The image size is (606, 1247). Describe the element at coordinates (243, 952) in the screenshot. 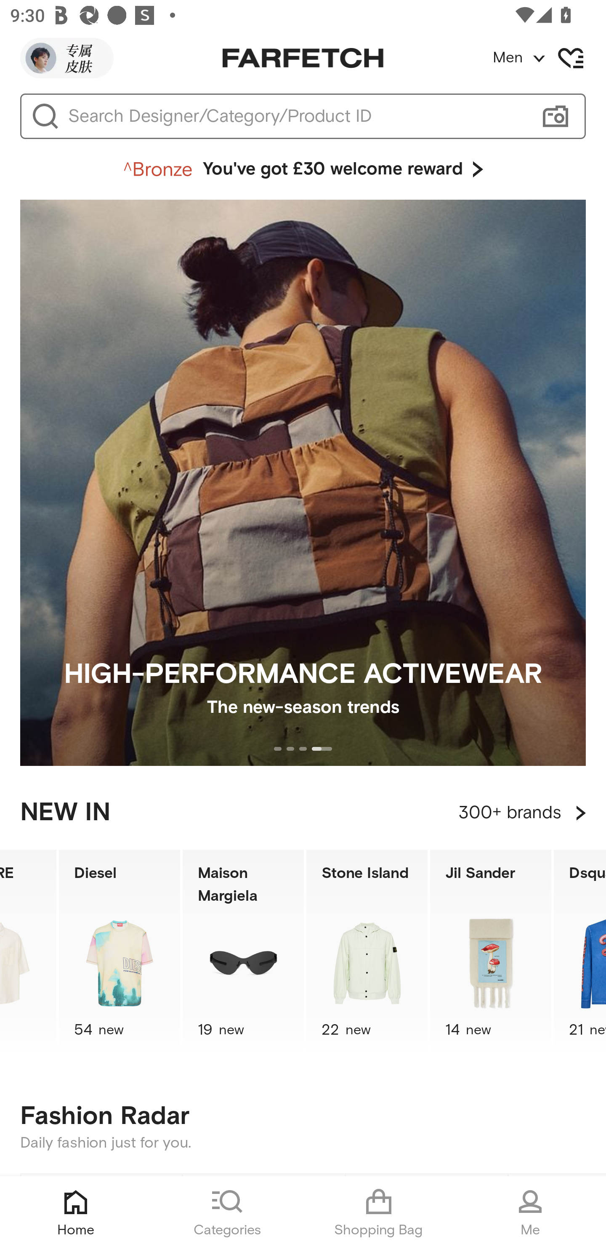

I see `Maison Margiela 19  new` at that location.